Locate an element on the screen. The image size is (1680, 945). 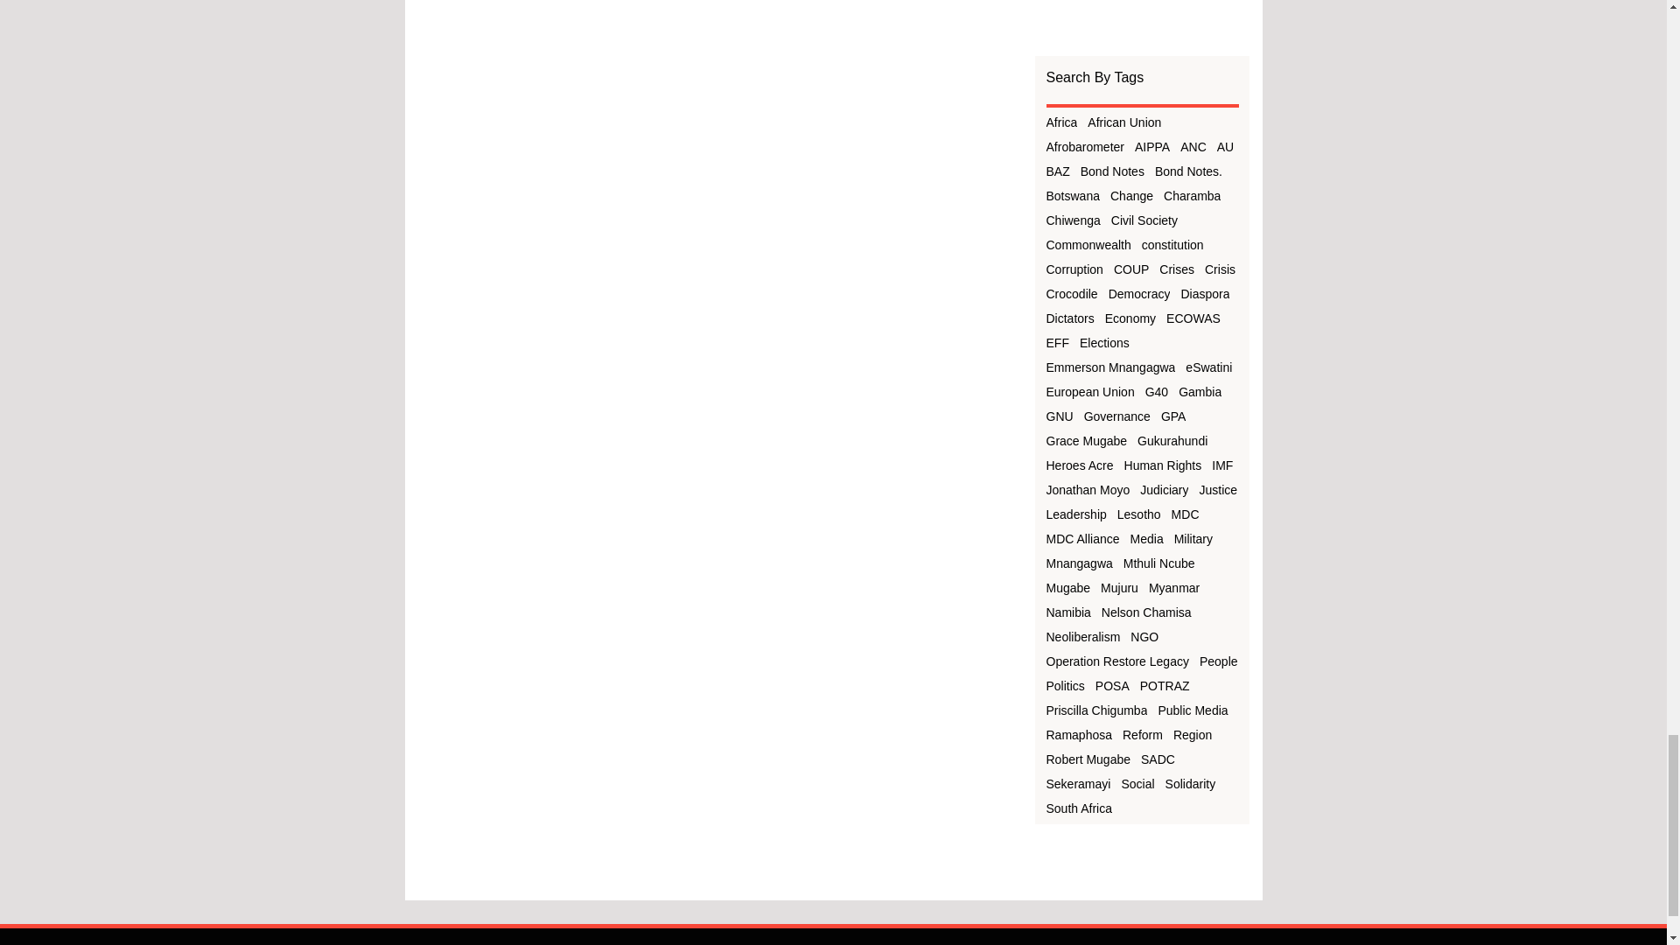
Corruption is located at coordinates (1074, 269).